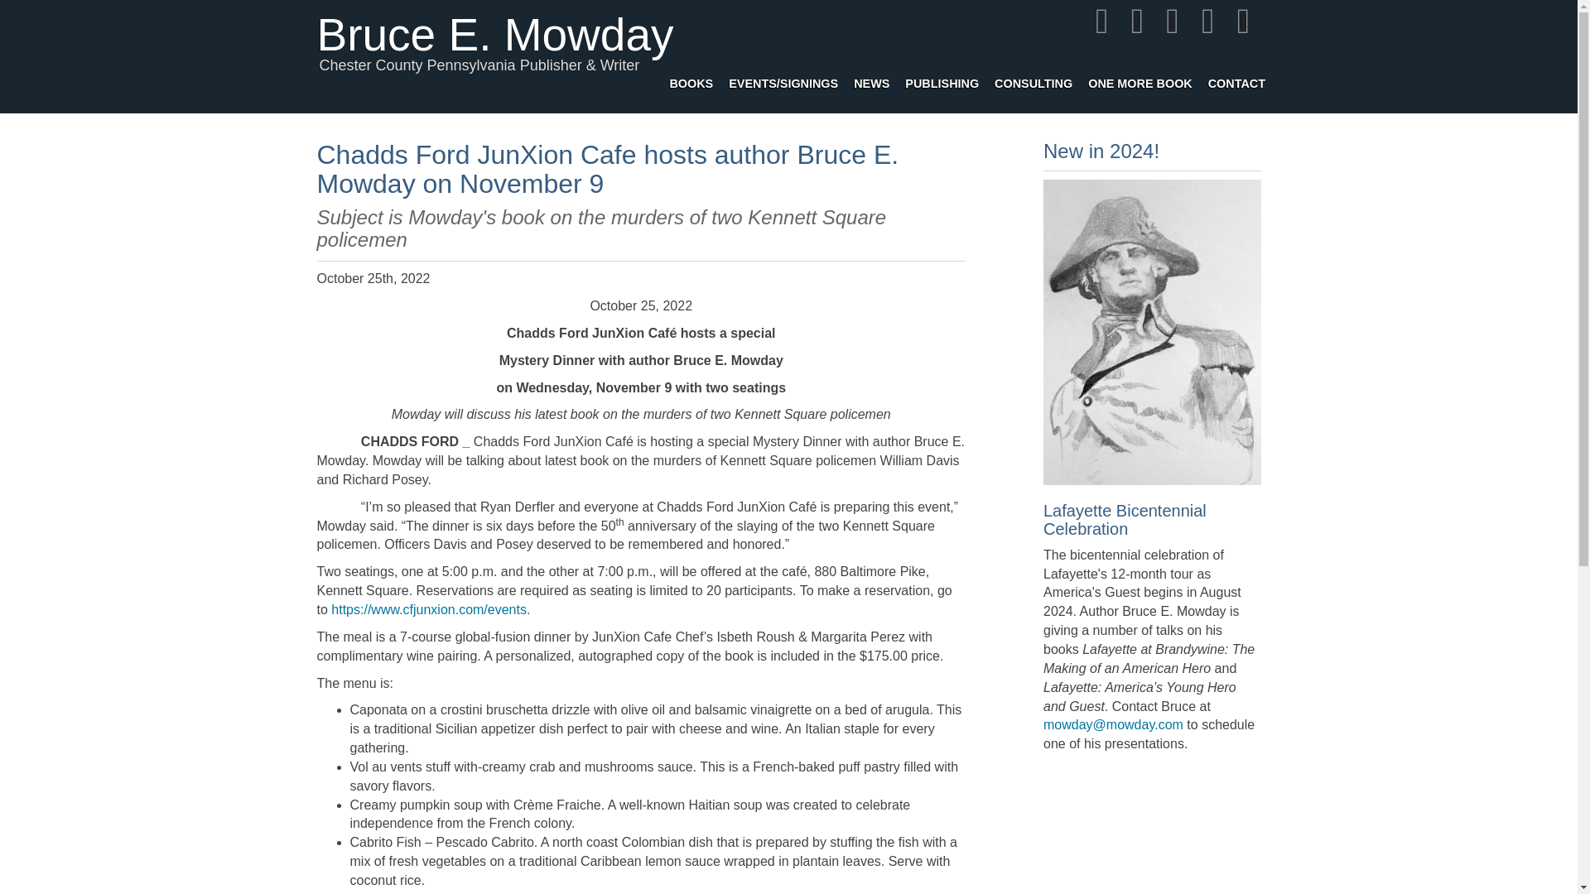  I want to click on CONTACT, so click(1236, 78).